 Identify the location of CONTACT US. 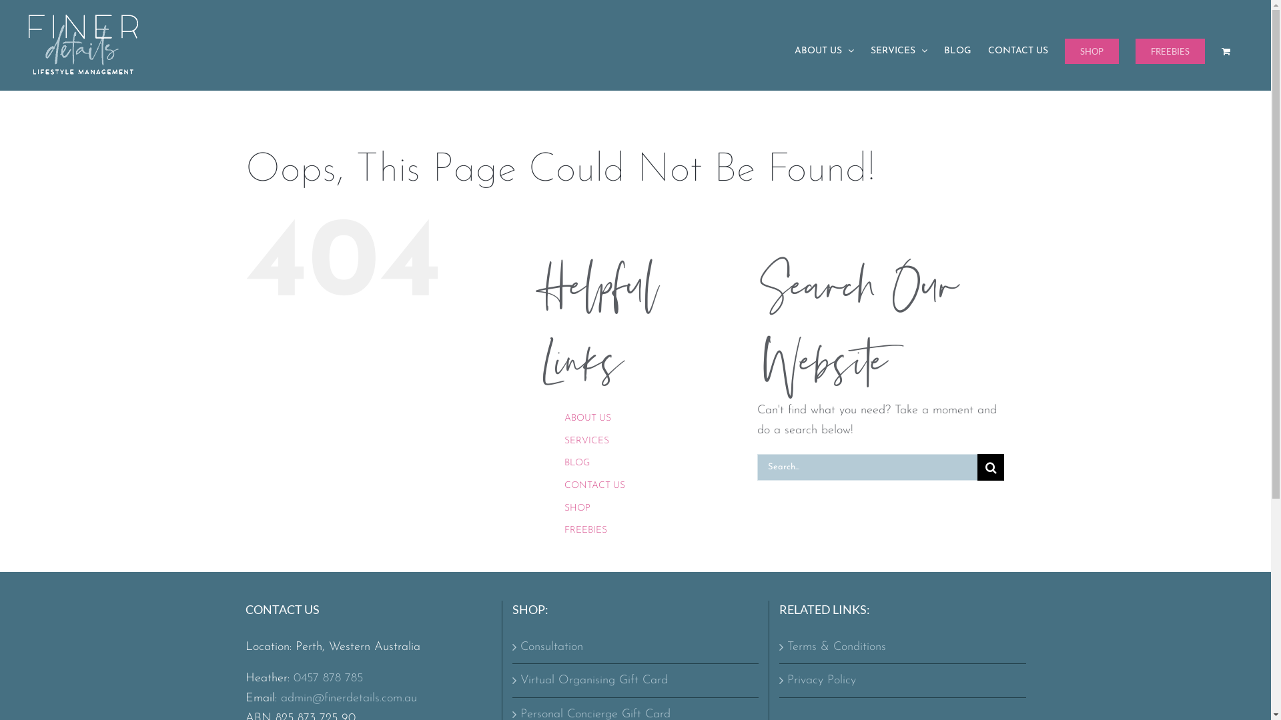
(1018, 51).